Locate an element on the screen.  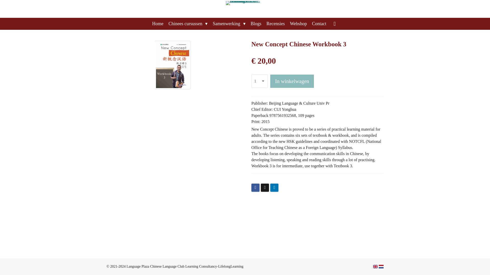
Zoeken is located at coordinates (335, 24).